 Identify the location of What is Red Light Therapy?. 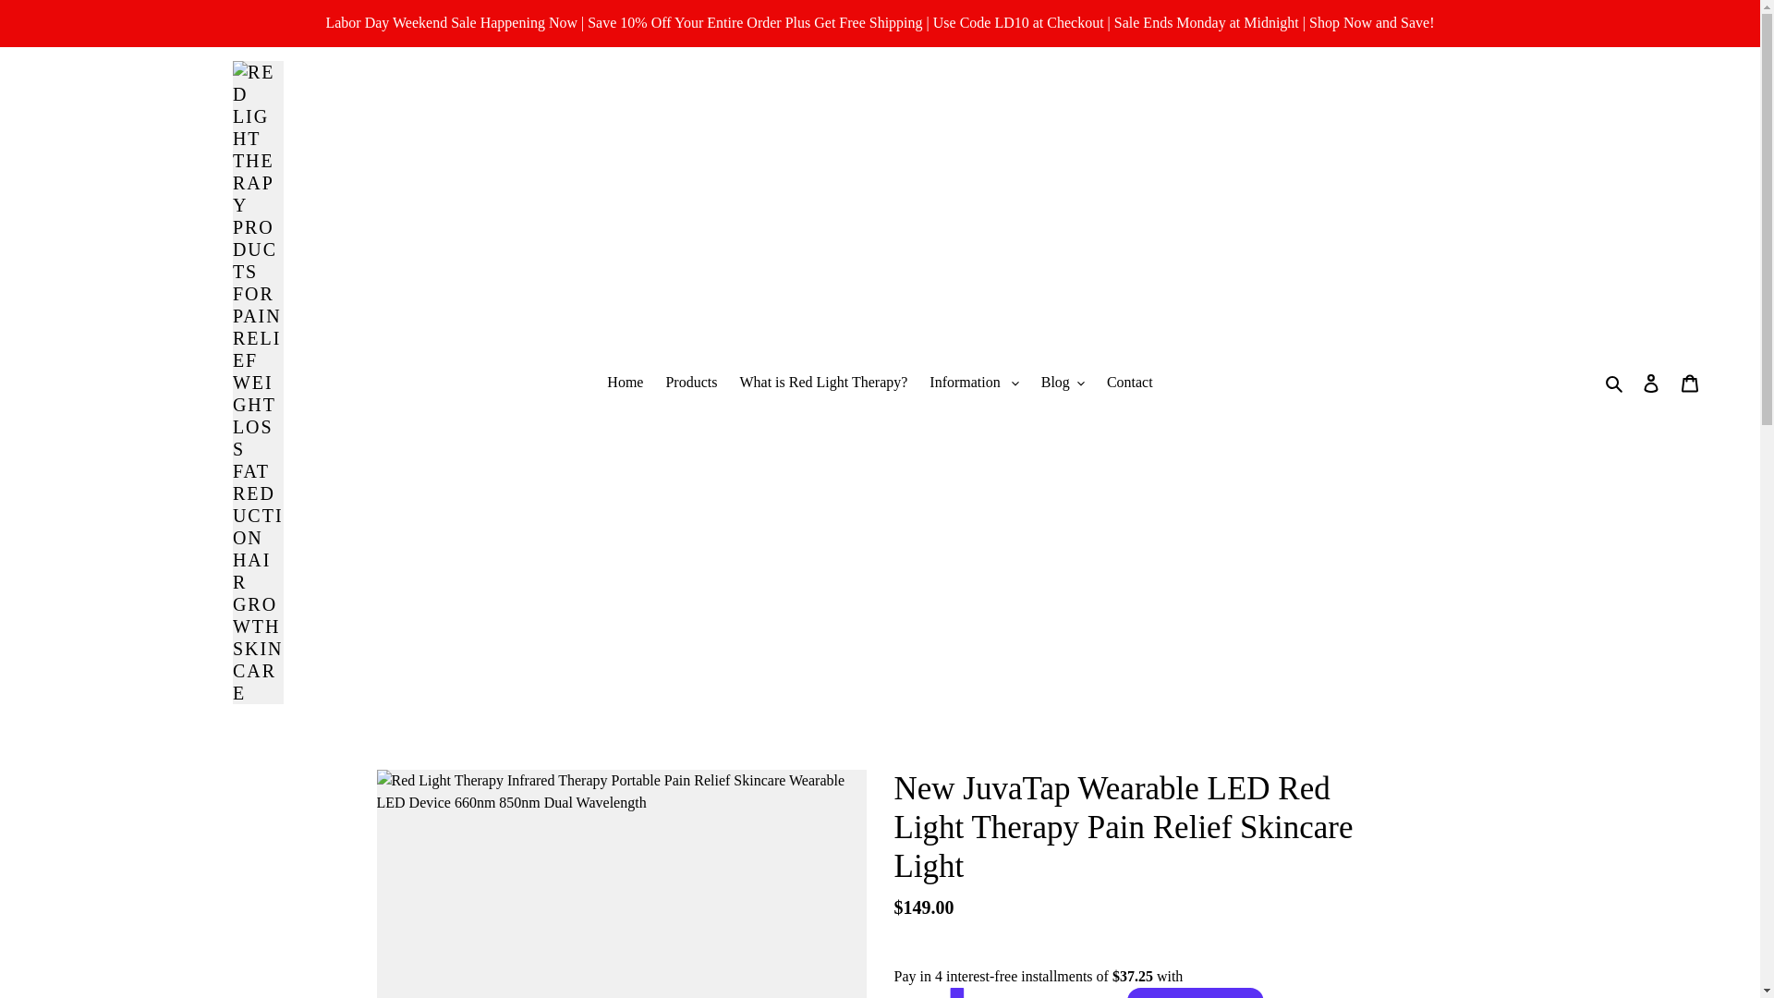
(822, 382).